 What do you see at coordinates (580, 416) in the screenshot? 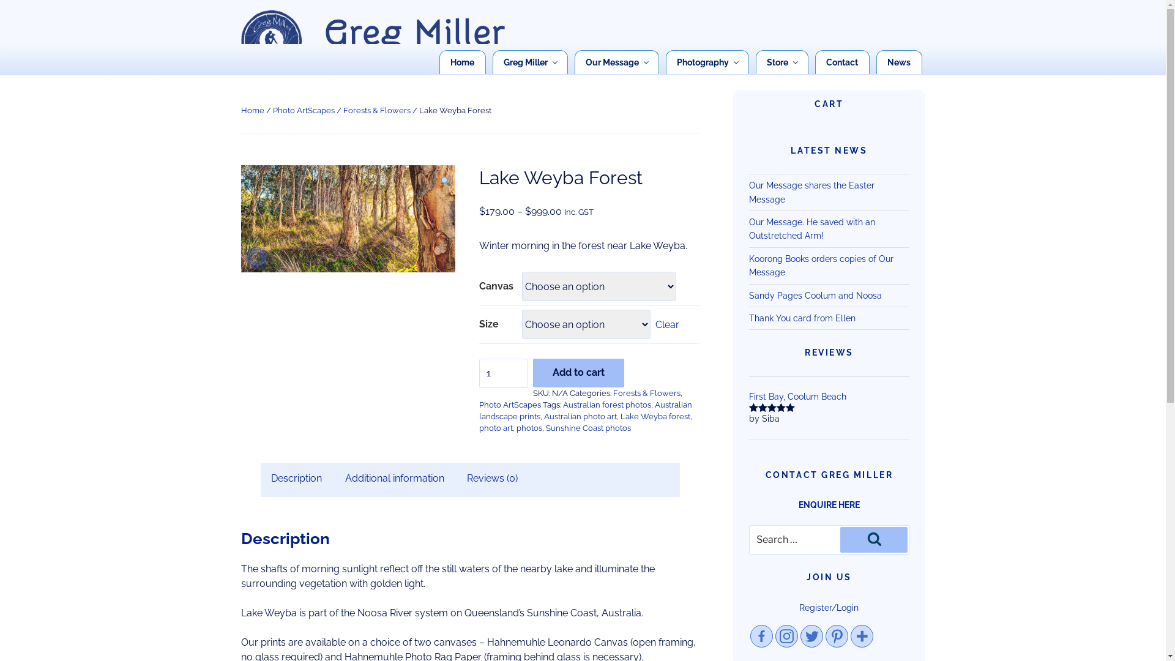
I see `Australian photo art` at bounding box center [580, 416].